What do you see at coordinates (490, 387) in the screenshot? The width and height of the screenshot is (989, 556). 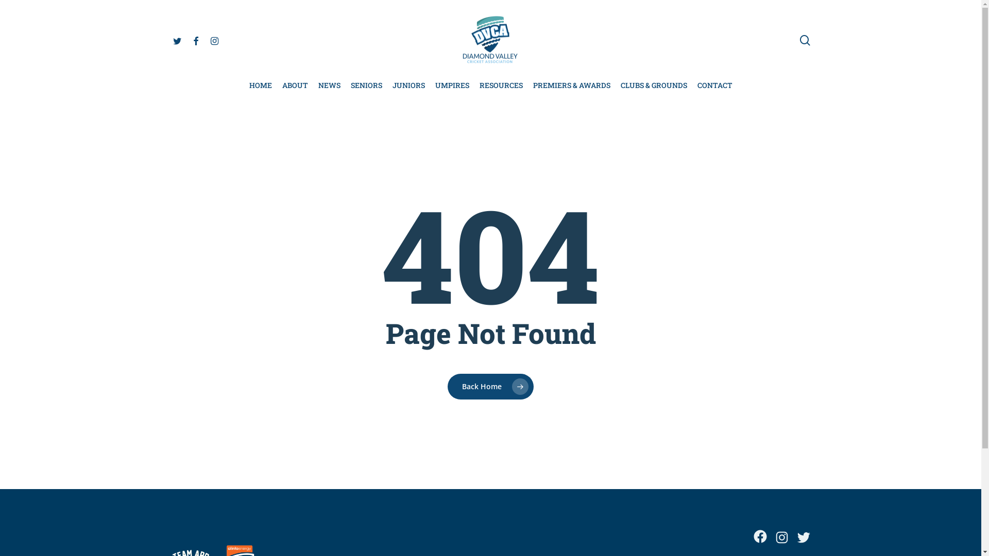 I see `Back Home` at bounding box center [490, 387].